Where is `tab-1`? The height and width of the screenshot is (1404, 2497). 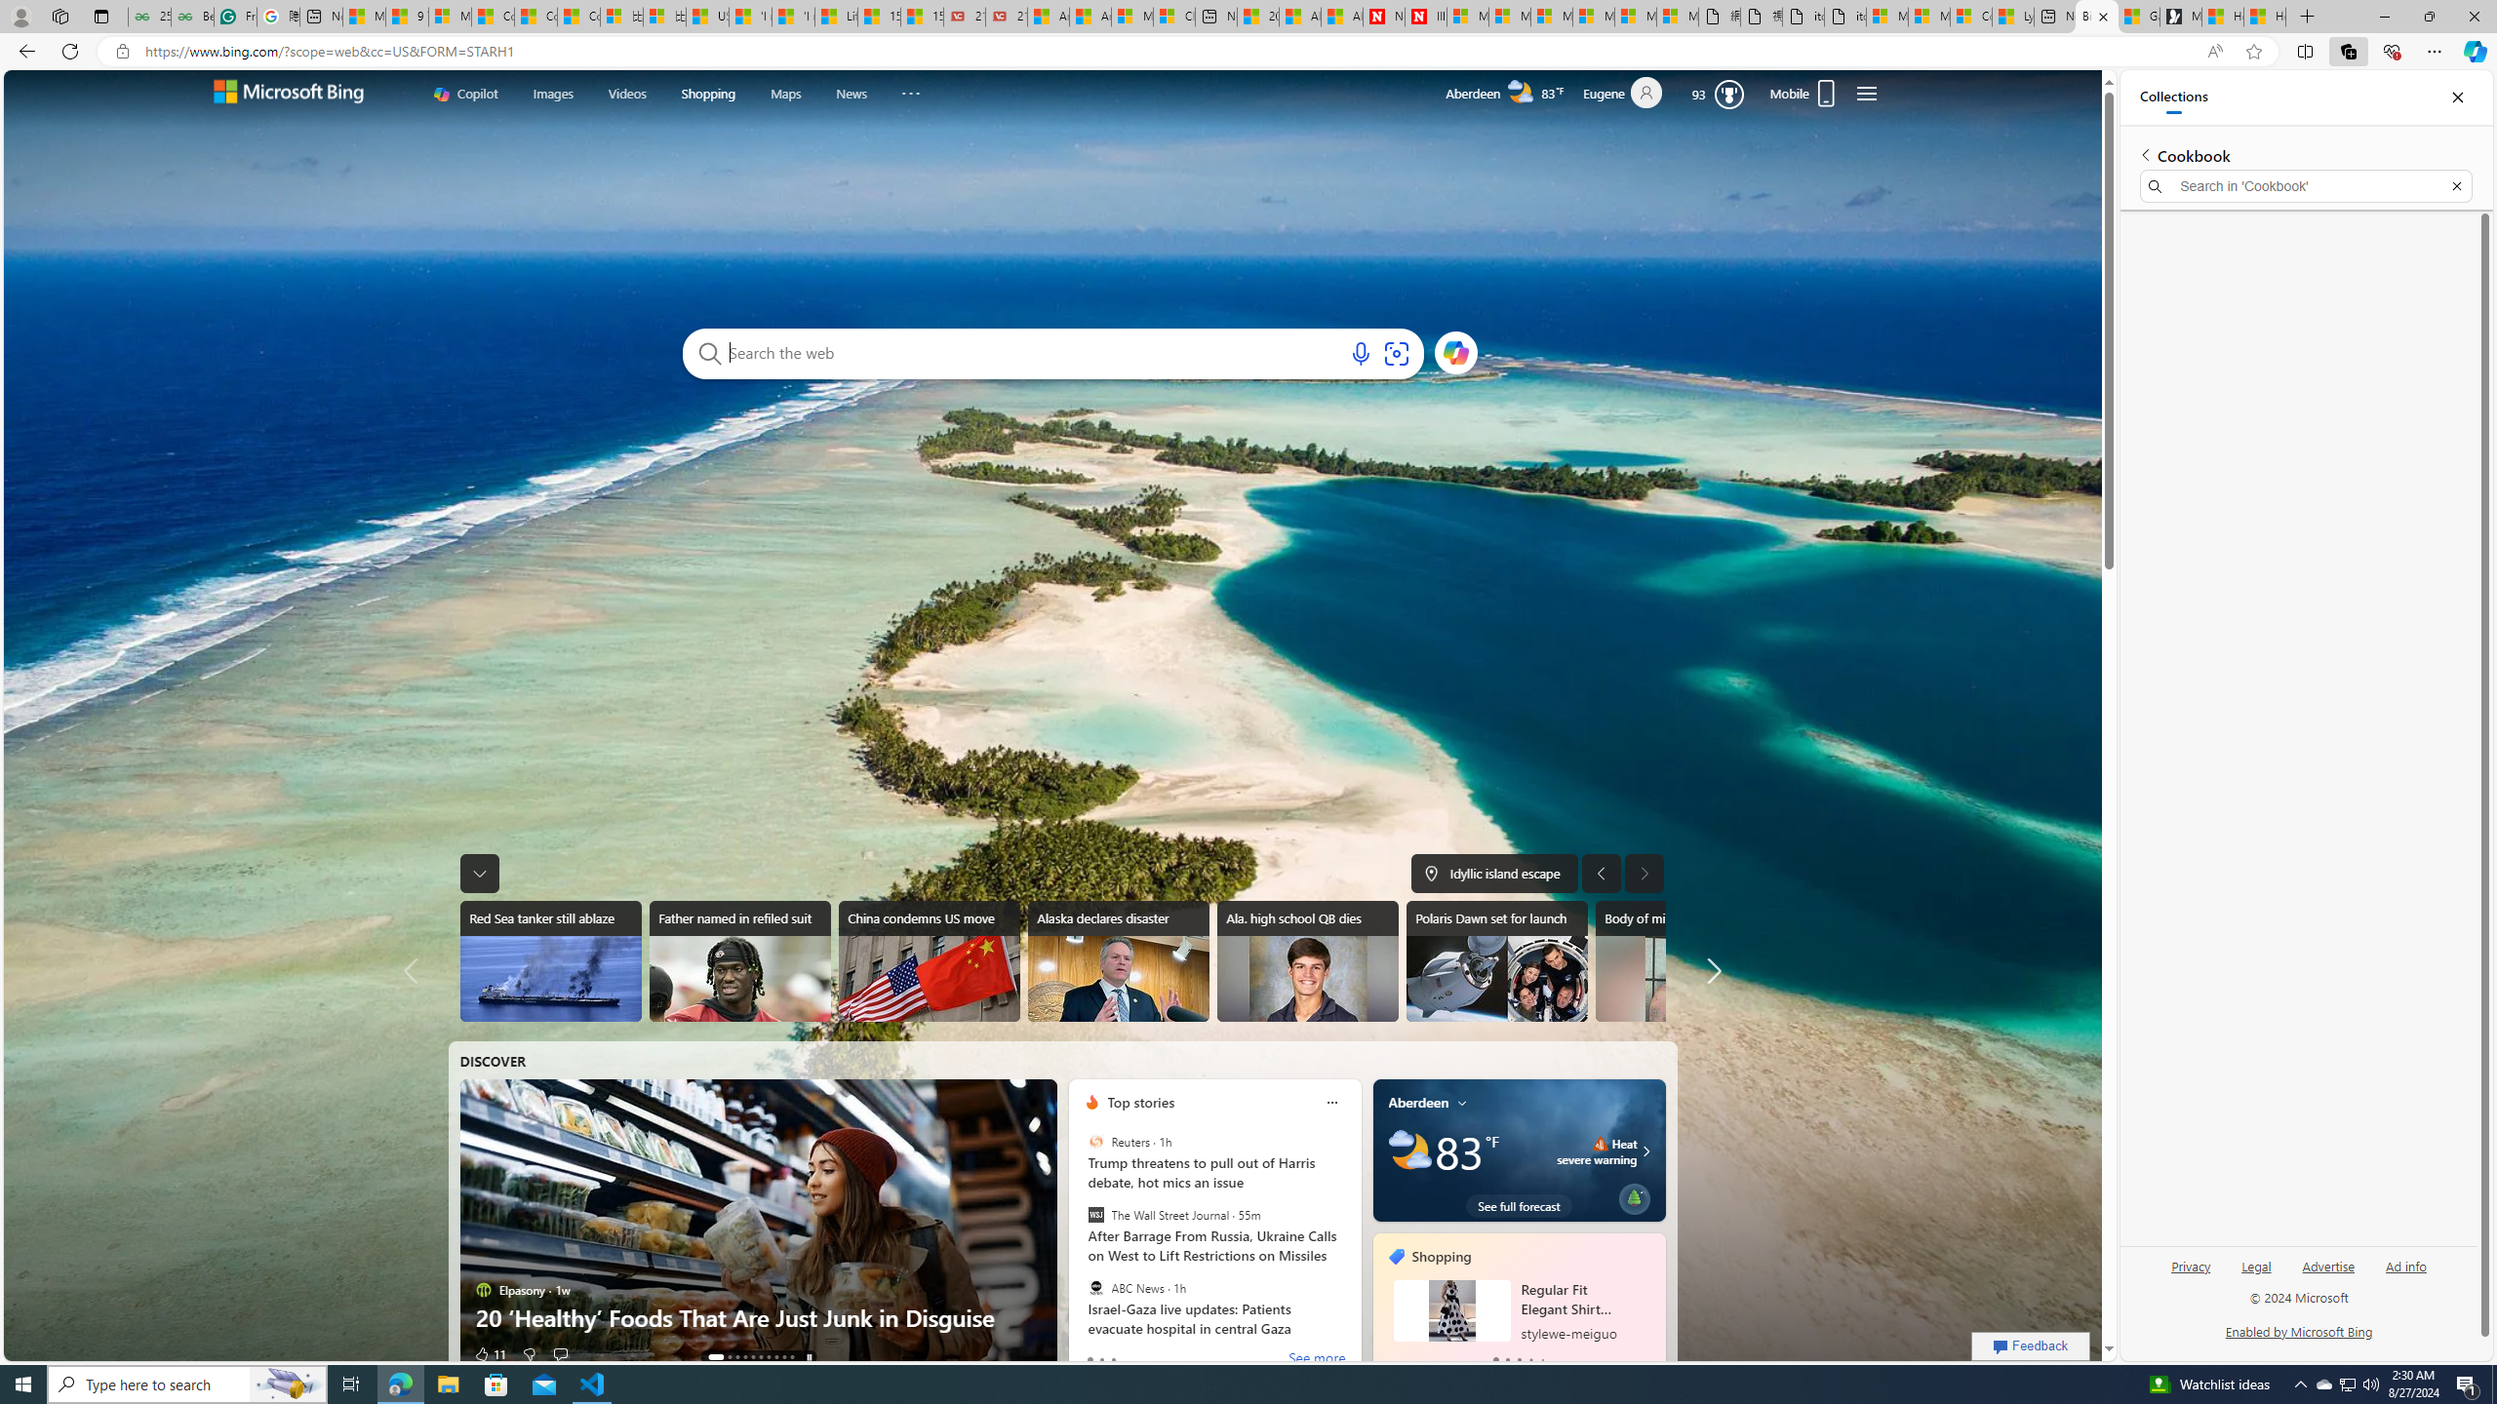
tab-1 is located at coordinates (1506, 1360).